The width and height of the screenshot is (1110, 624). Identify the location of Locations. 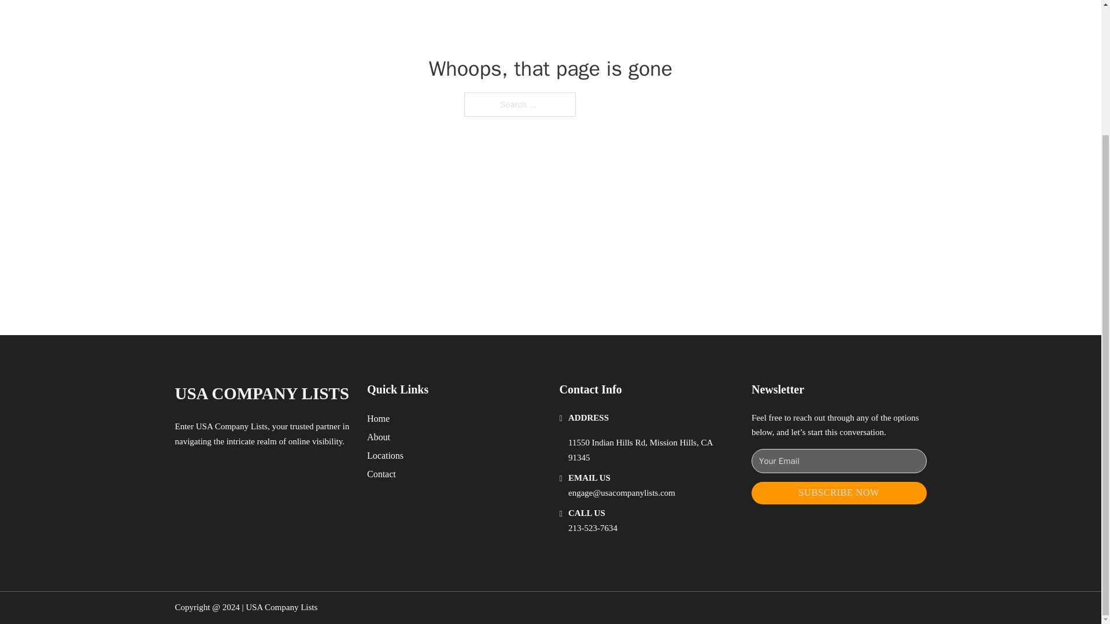
(385, 455).